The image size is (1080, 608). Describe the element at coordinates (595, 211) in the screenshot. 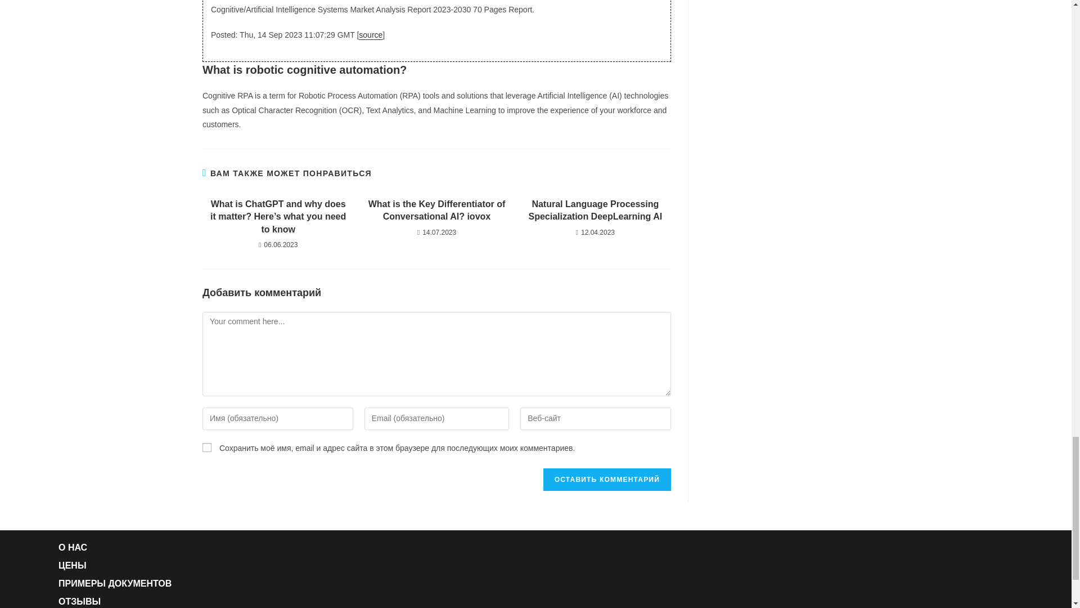

I see `Natural Language Processing Specialization DeepLearning AI` at that location.